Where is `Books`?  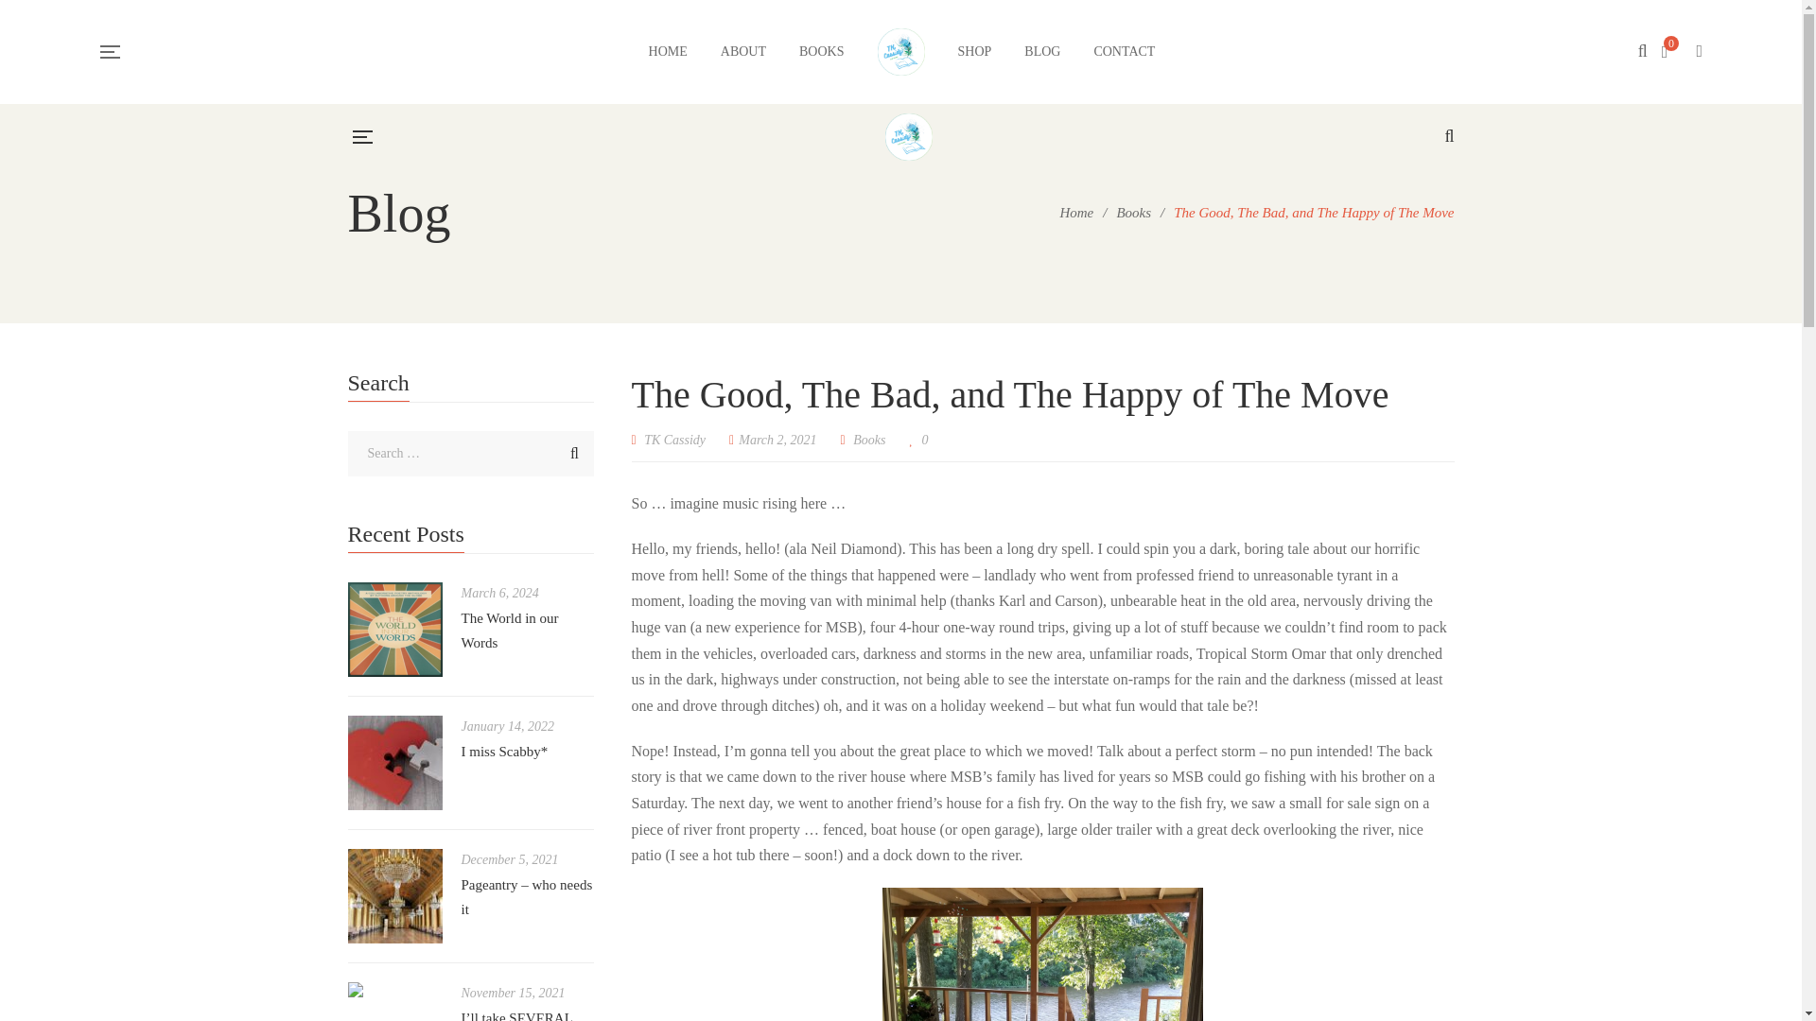
Books is located at coordinates (1133, 213).